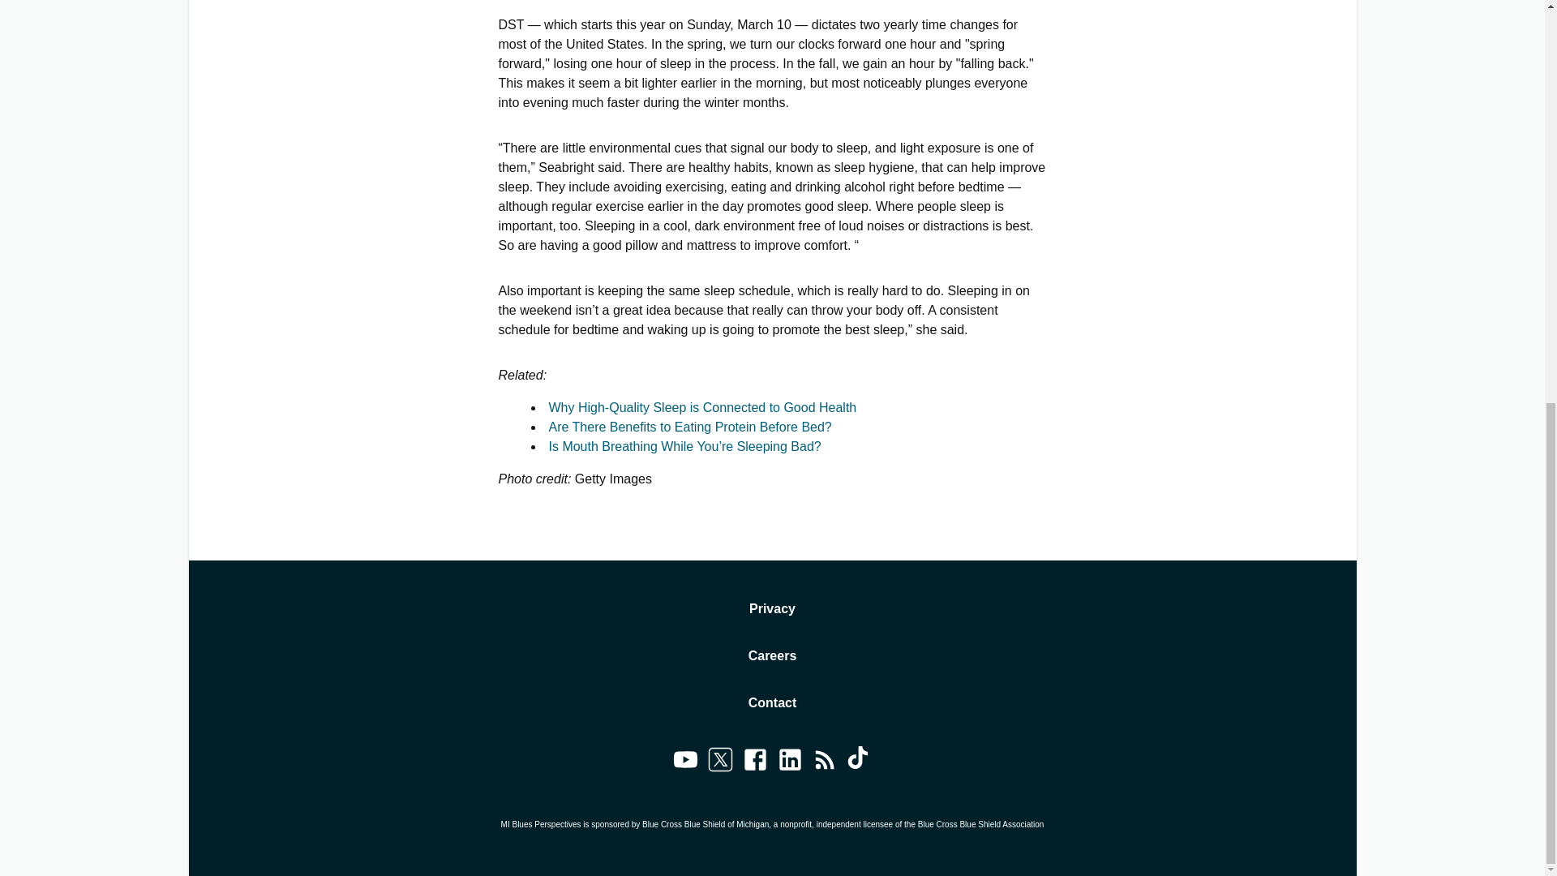  What do you see at coordinates (773, 655) in the screenshot?
I see `Careers` at bounding box center [773, 655].